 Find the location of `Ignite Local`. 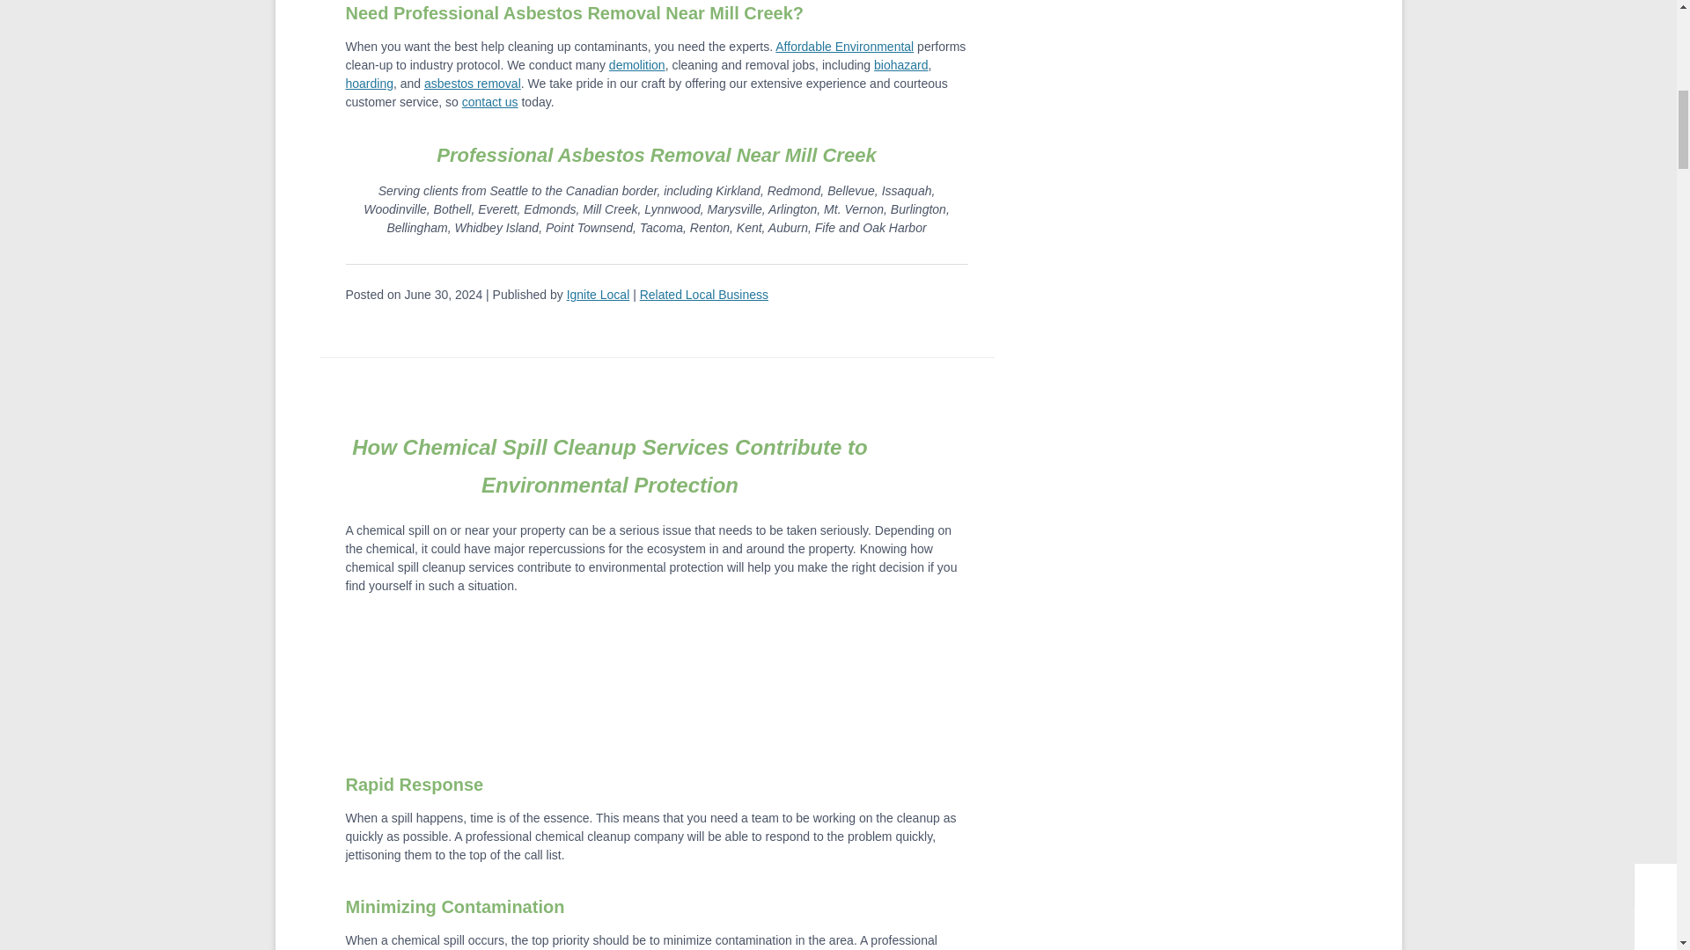

Ignite Local is located at coordinates (599, 295).